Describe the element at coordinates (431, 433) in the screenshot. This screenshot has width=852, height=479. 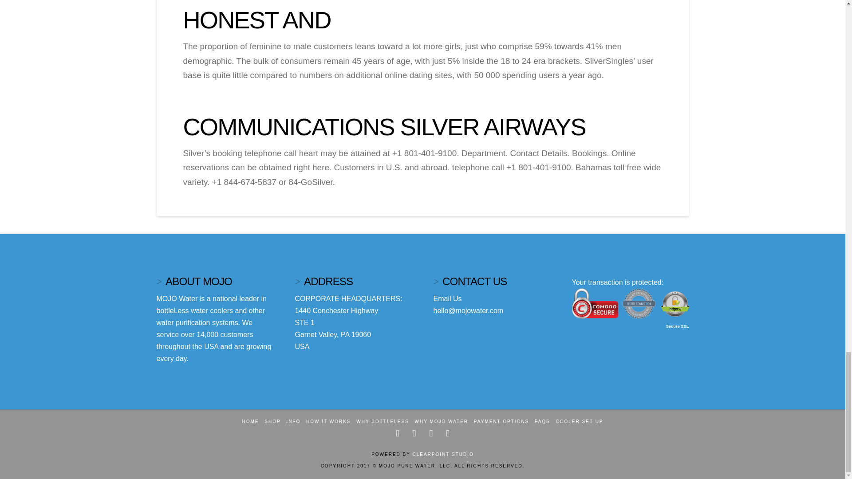
I see `LinkedIn` at that location.